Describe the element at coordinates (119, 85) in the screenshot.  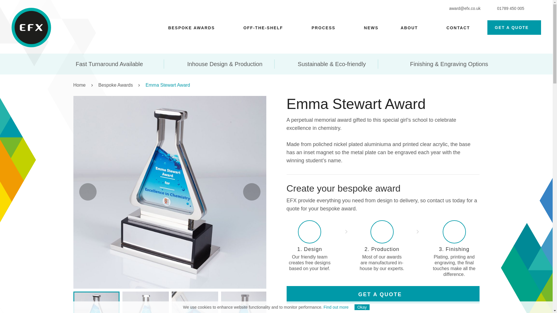
I see `Bespoke Awards` at that location.